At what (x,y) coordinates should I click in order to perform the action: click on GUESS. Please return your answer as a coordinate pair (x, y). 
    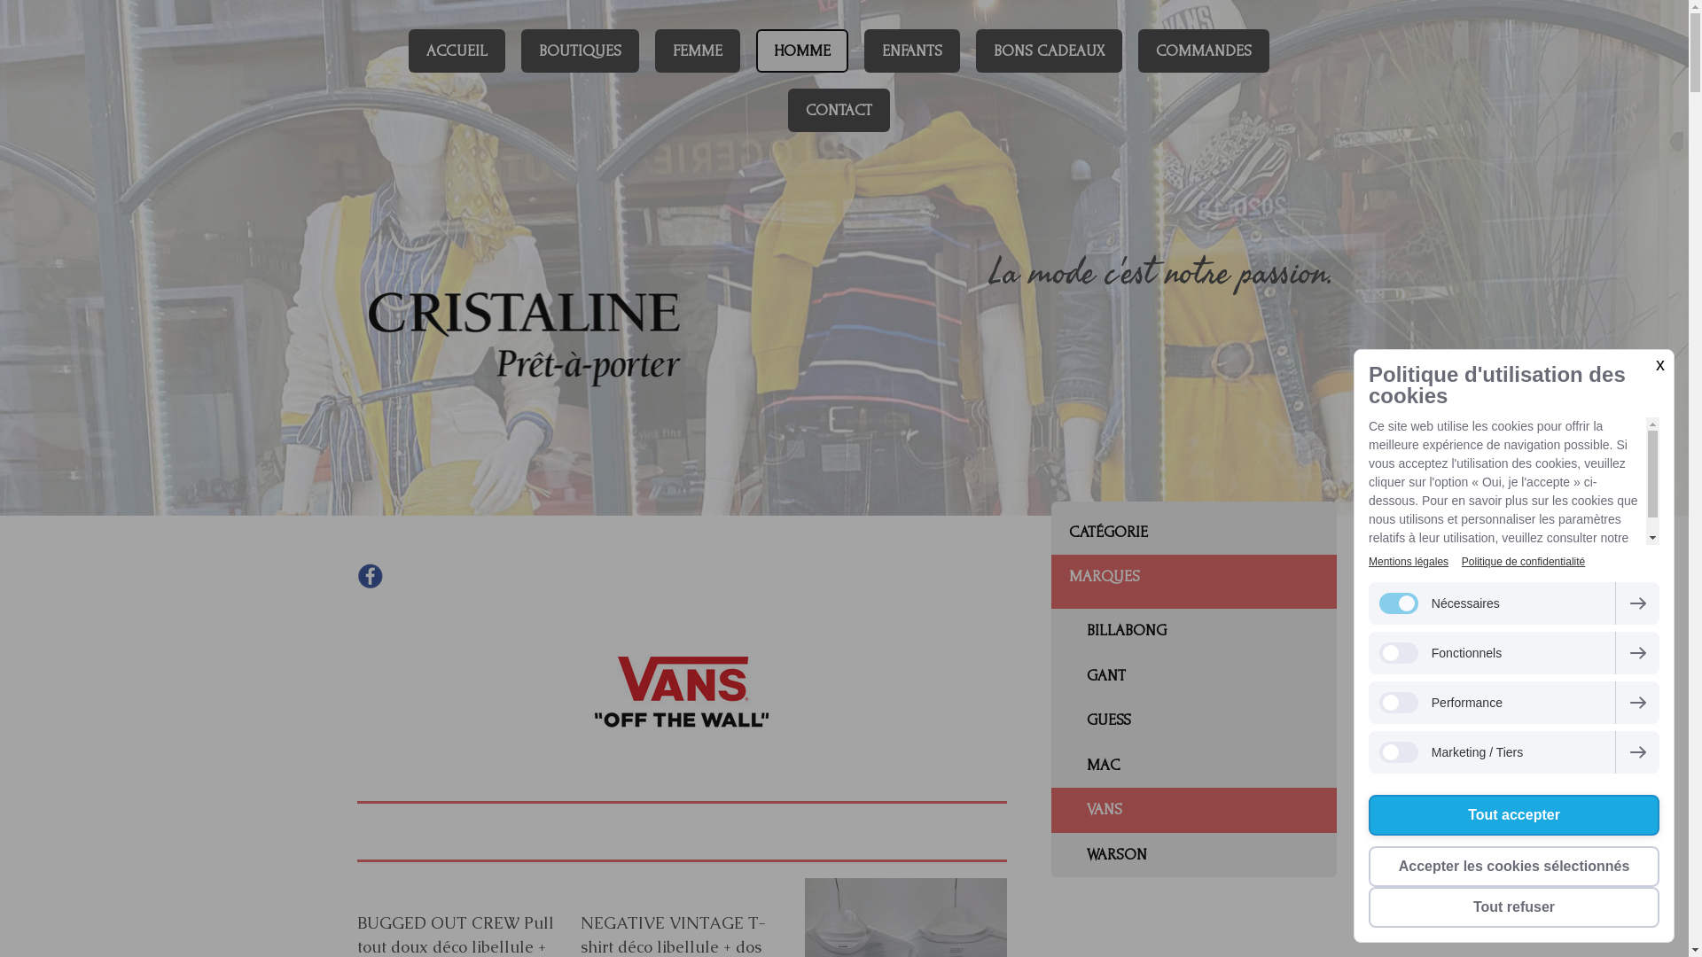
    Looking at the image, I should click on (1194, 721).